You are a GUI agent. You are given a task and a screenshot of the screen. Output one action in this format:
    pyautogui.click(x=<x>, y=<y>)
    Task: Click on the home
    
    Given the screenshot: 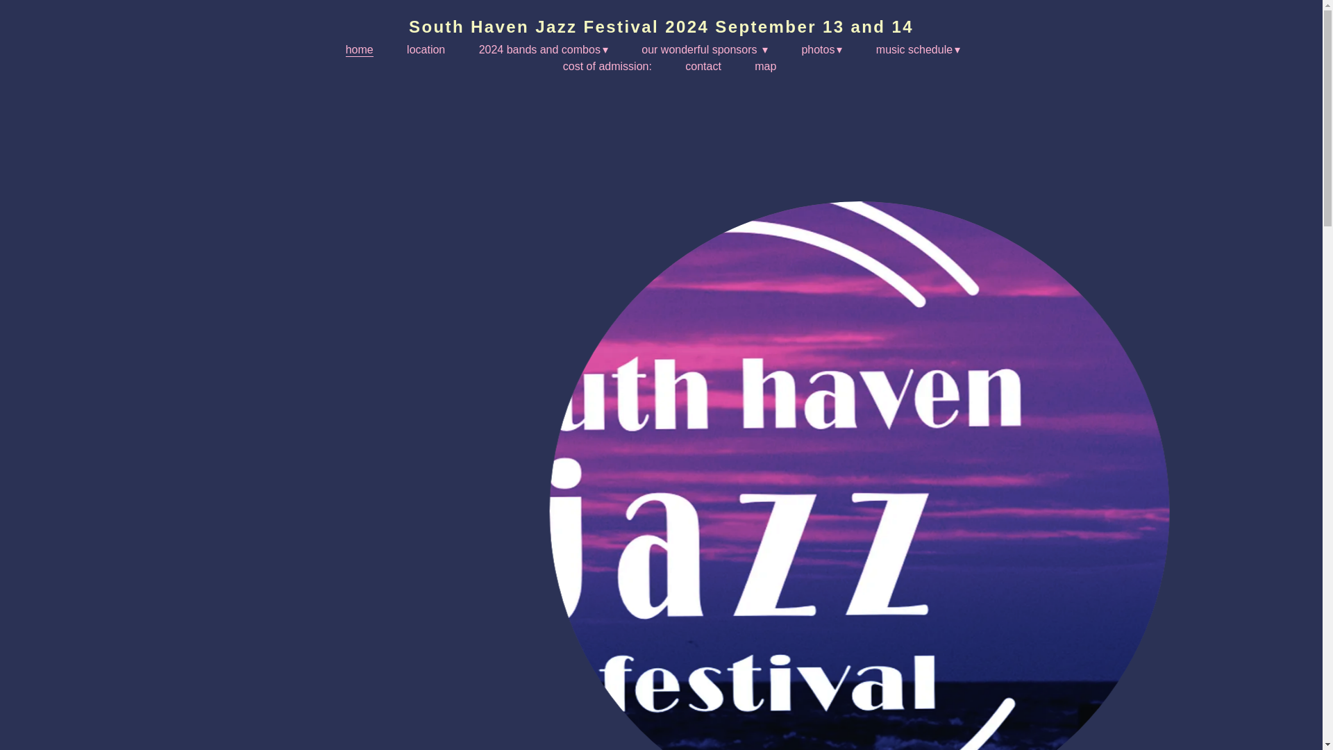 What is the action you would take?
    pyautogui.click(x=359, y=50)
    